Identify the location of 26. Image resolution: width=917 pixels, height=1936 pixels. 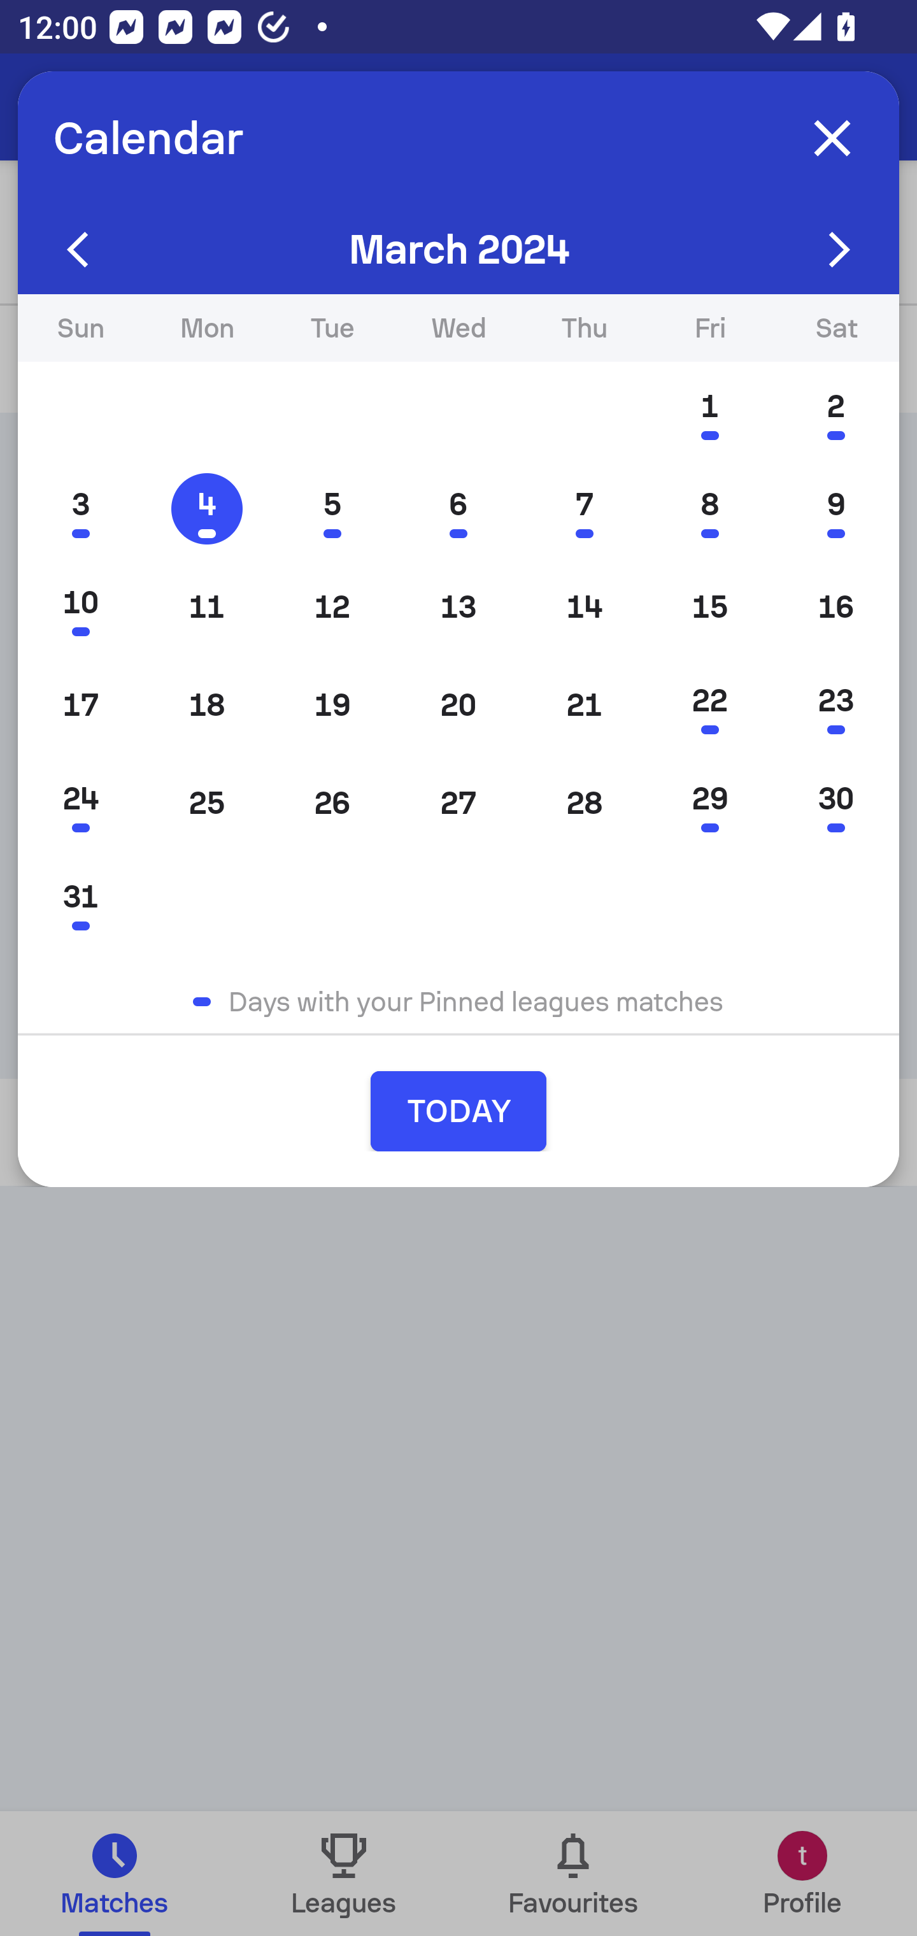
(332, 802).